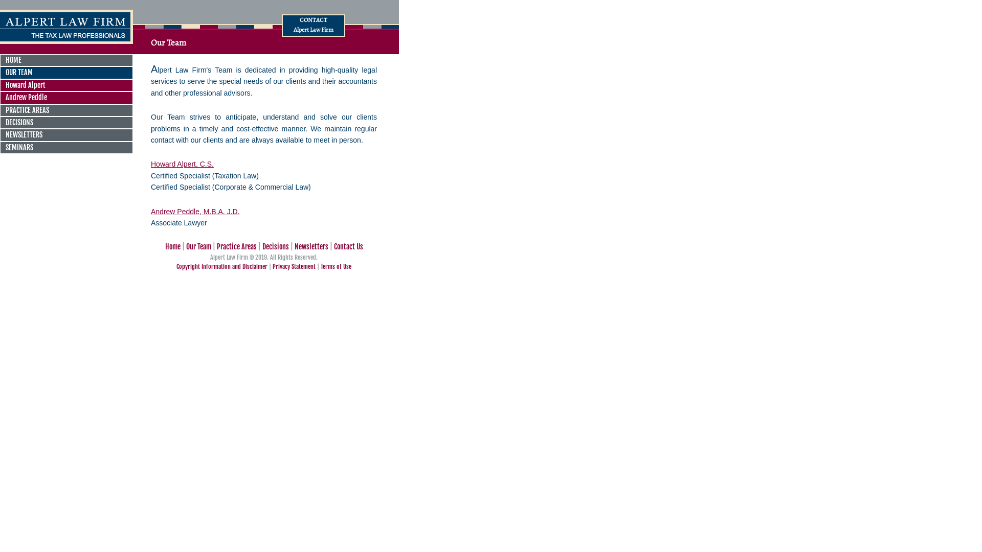  I want to click on PRACTICE AREAS, so click(66, 110).